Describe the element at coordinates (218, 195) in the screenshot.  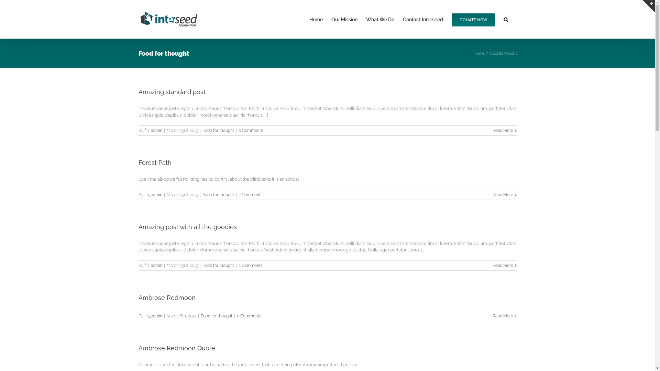
I see `Food for thought` at that location.